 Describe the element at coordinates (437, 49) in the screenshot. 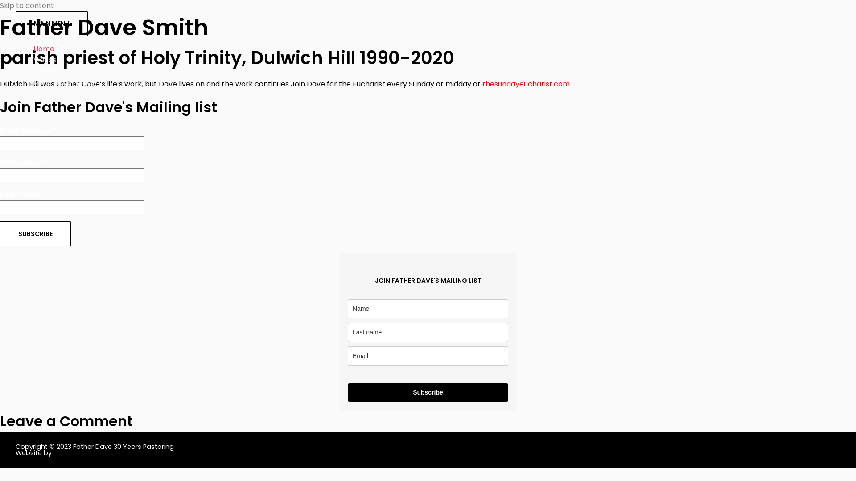

I see `Home` at that location.